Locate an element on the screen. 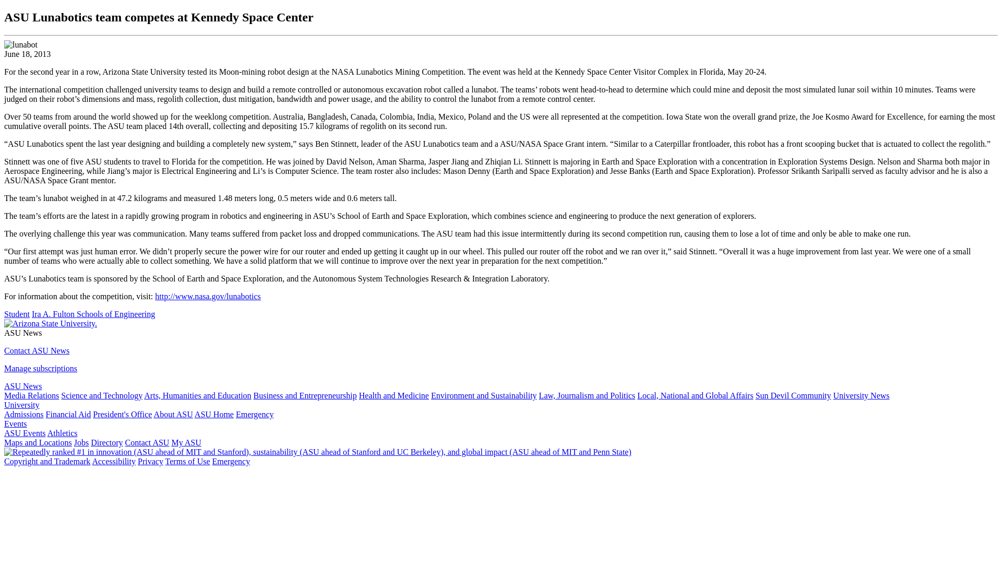 This screenshot has width=1002, height=564. Science and Technology is located at coordinates (101, 395).